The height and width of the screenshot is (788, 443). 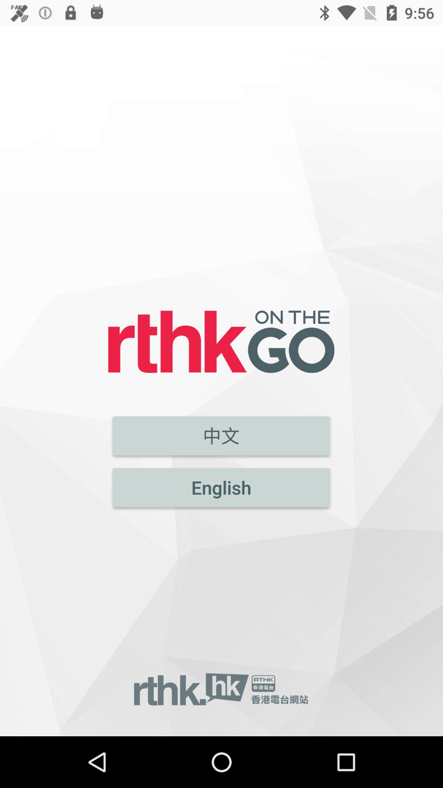 I want to click on scroll until english item, so click(x=221, y=488).